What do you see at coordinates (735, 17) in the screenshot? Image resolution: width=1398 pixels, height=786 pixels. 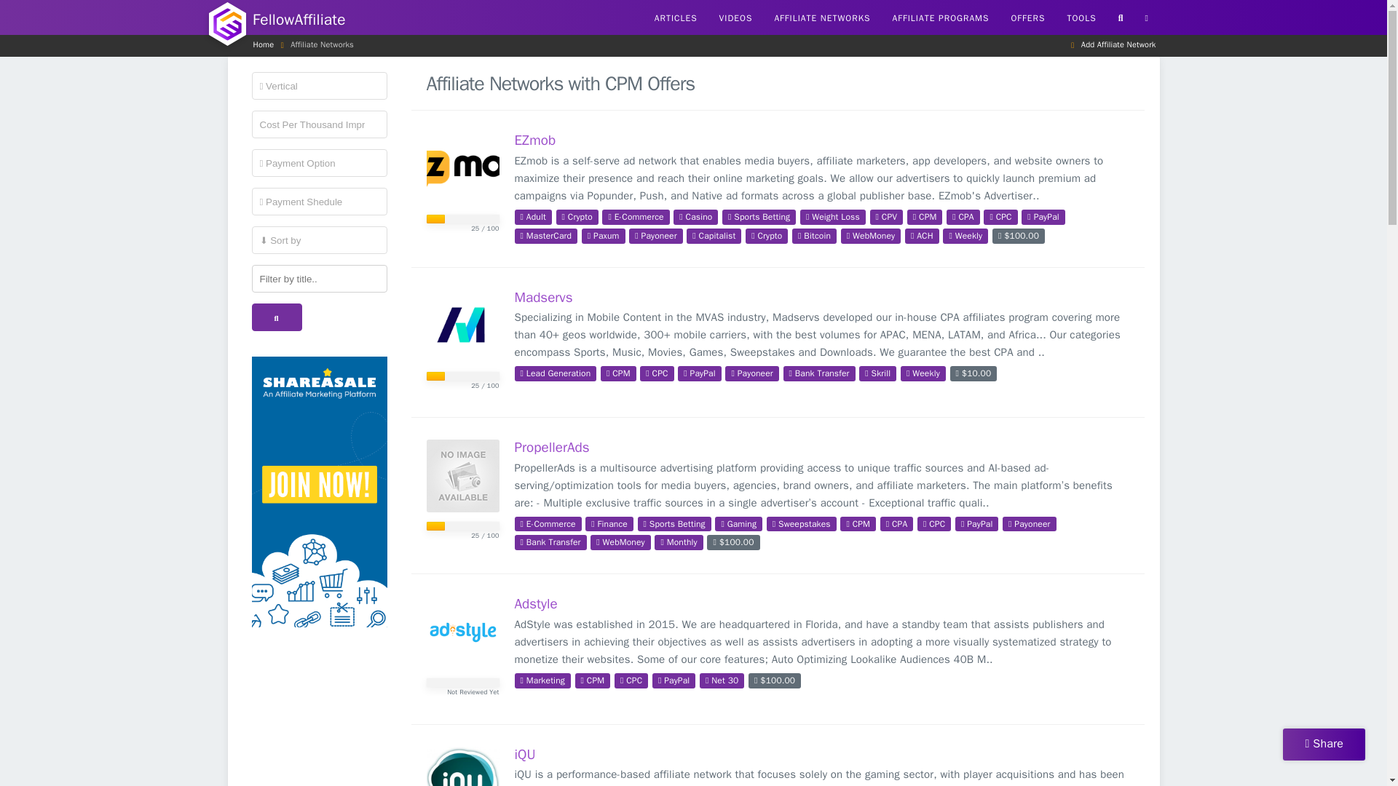 I see `VIDEOS` at bounding box center [735, 17].